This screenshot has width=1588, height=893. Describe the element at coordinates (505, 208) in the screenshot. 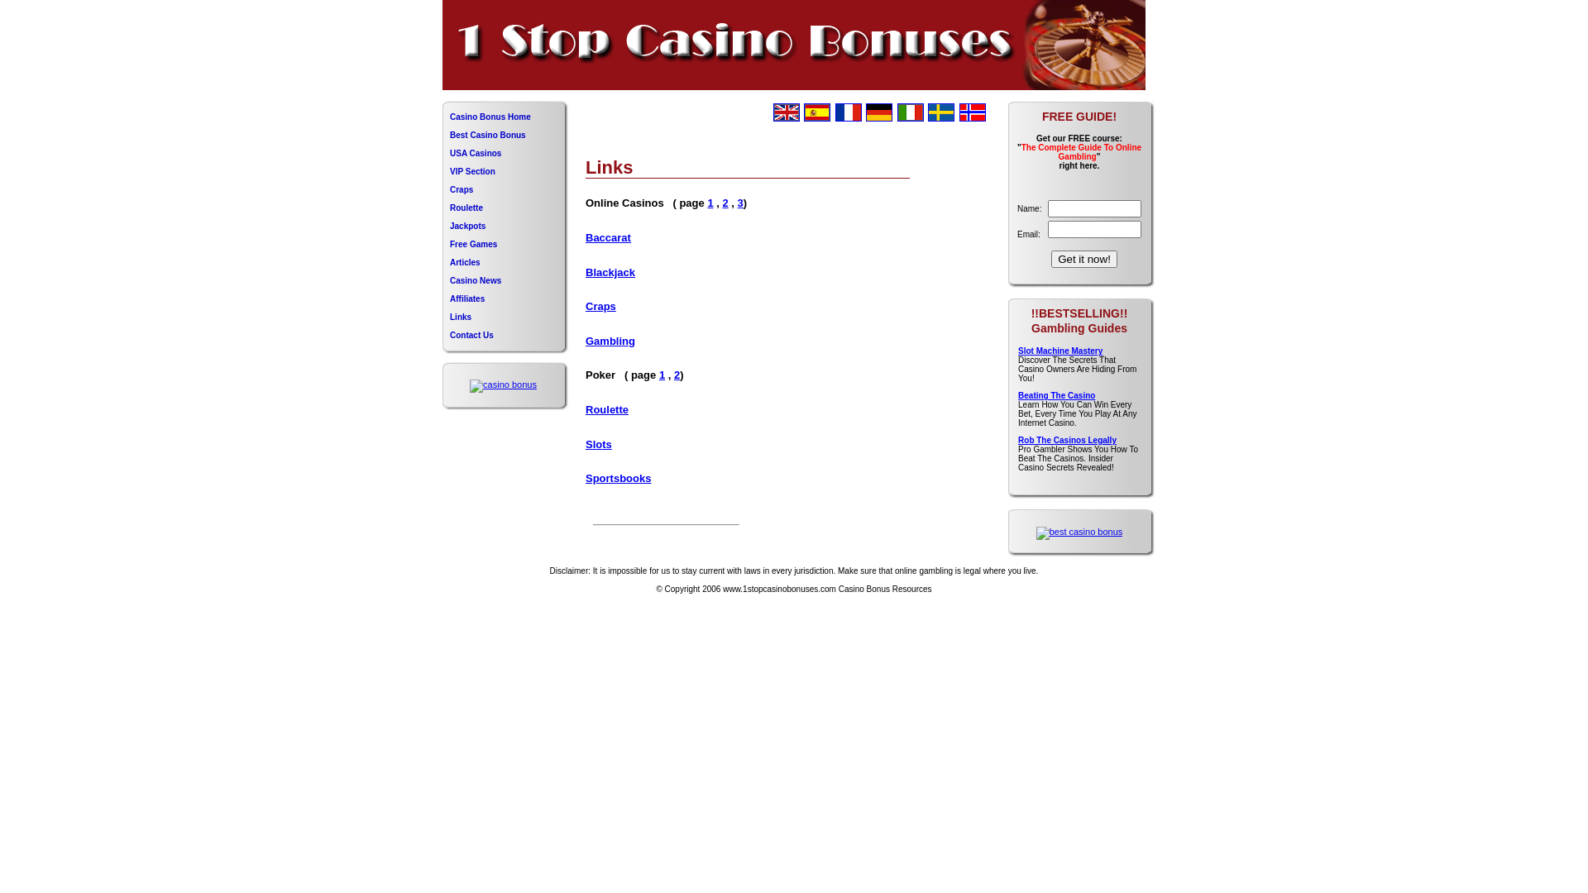

I see `Roulette` at that location.